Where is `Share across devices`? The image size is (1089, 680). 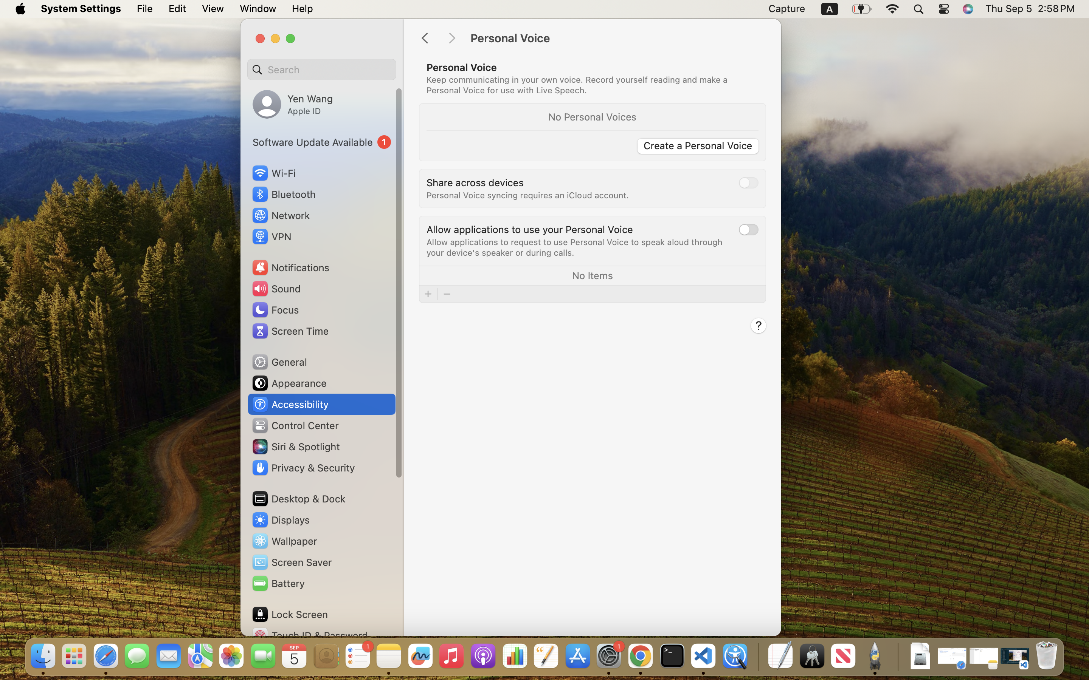
Share across devices is located at coordinates (475, 182).